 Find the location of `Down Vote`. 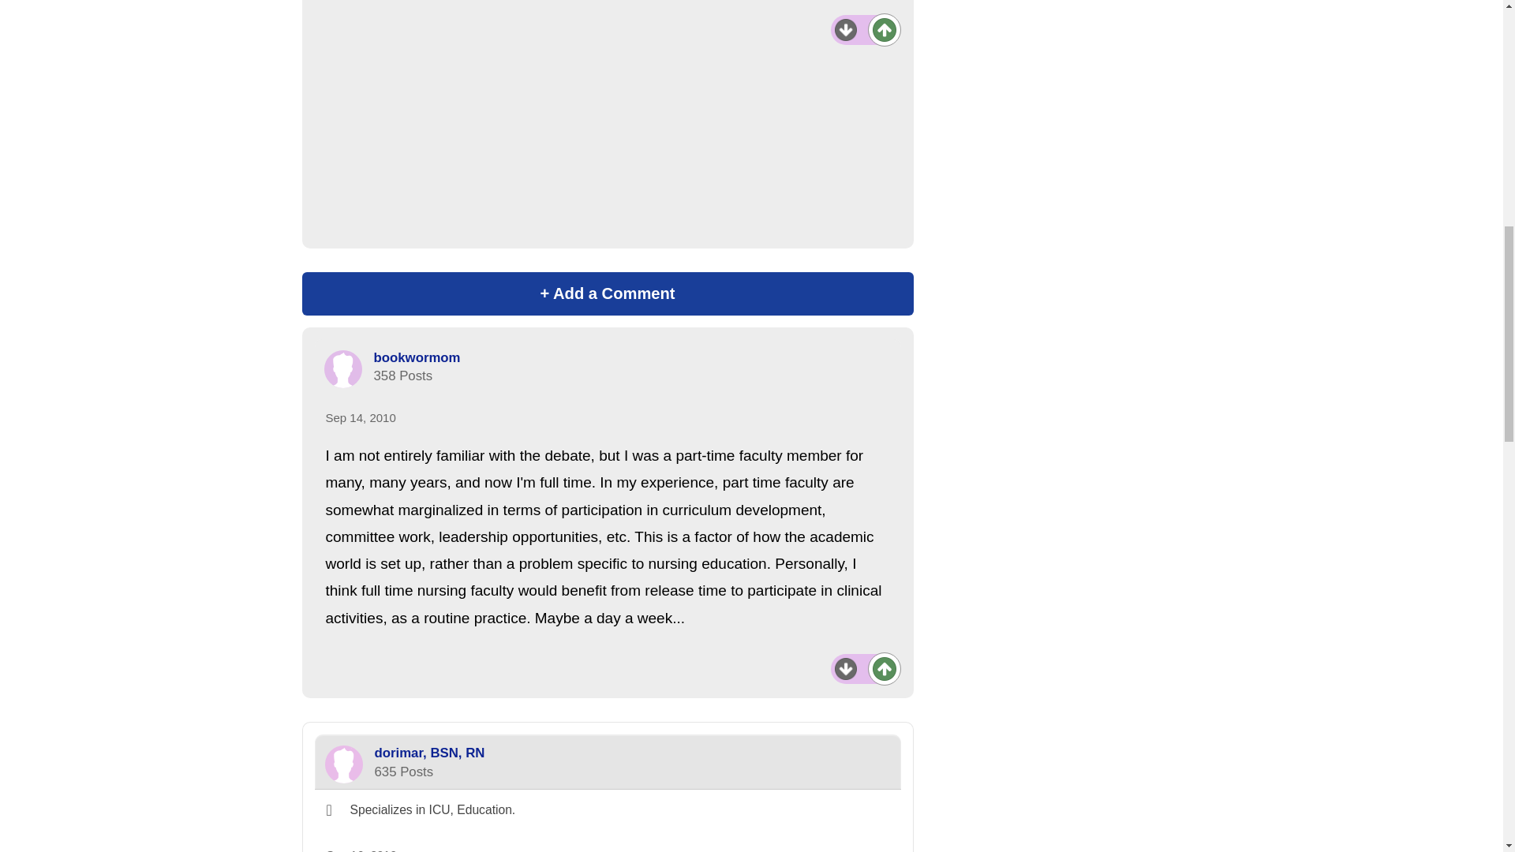

Down Vote is located at coordinates (846, 29).